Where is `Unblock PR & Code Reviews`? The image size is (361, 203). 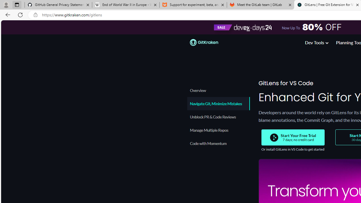
Unblock PR & Code Reviews is located at coordinates (218, 117).